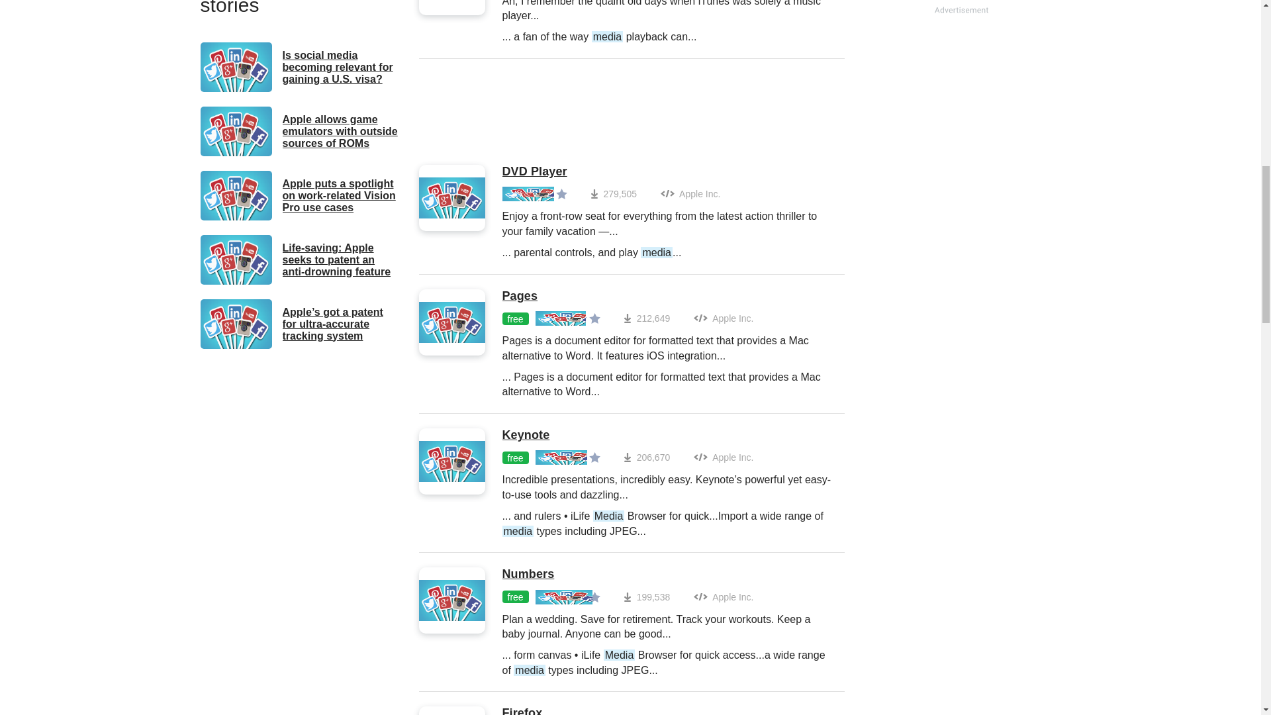  Describe the element at coordinates (666, 172) in the screenshot. I see `DVD Player` at that location.